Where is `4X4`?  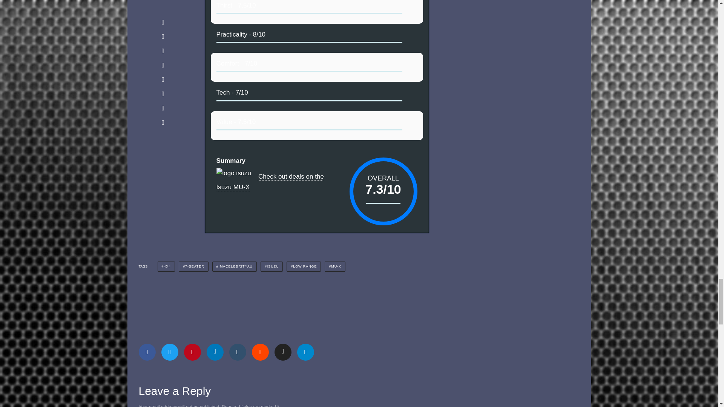
4X4 is located at coordinates (166, 267).